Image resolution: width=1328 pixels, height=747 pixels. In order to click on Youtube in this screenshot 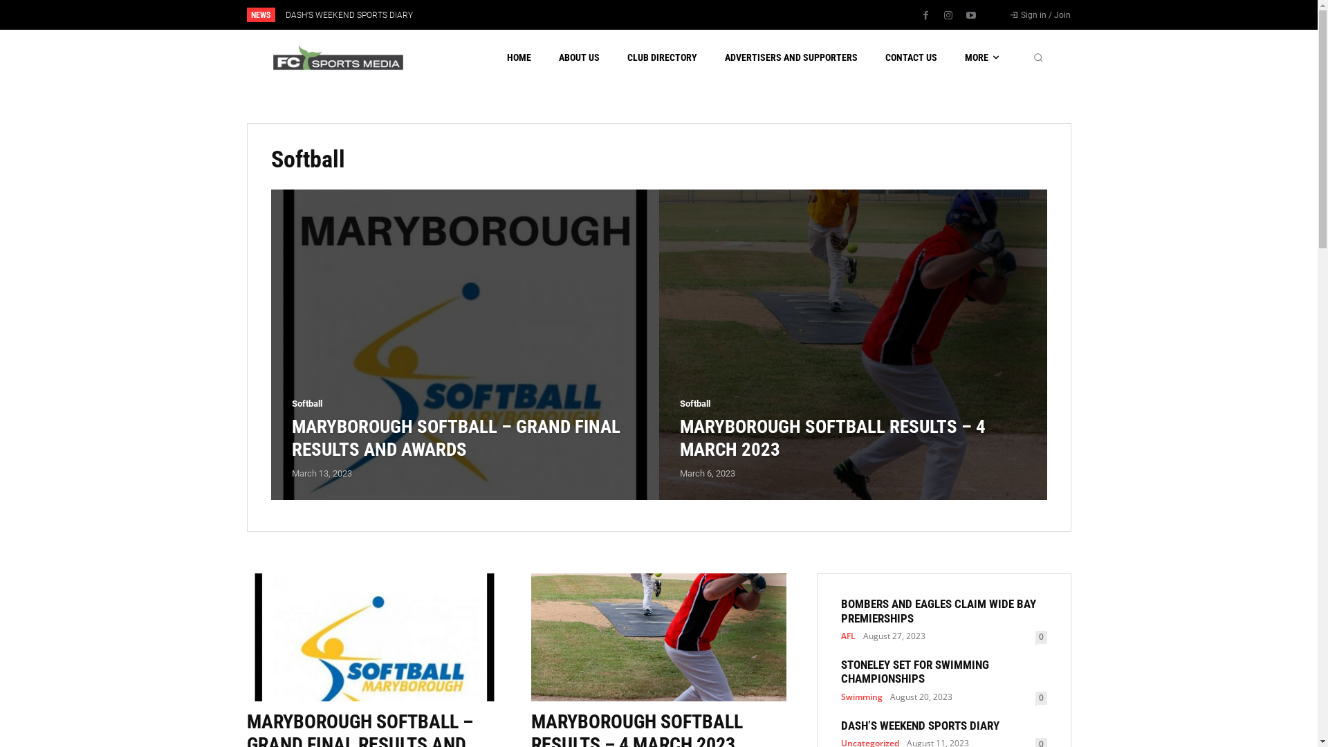, I will do `click(971, 15)`.